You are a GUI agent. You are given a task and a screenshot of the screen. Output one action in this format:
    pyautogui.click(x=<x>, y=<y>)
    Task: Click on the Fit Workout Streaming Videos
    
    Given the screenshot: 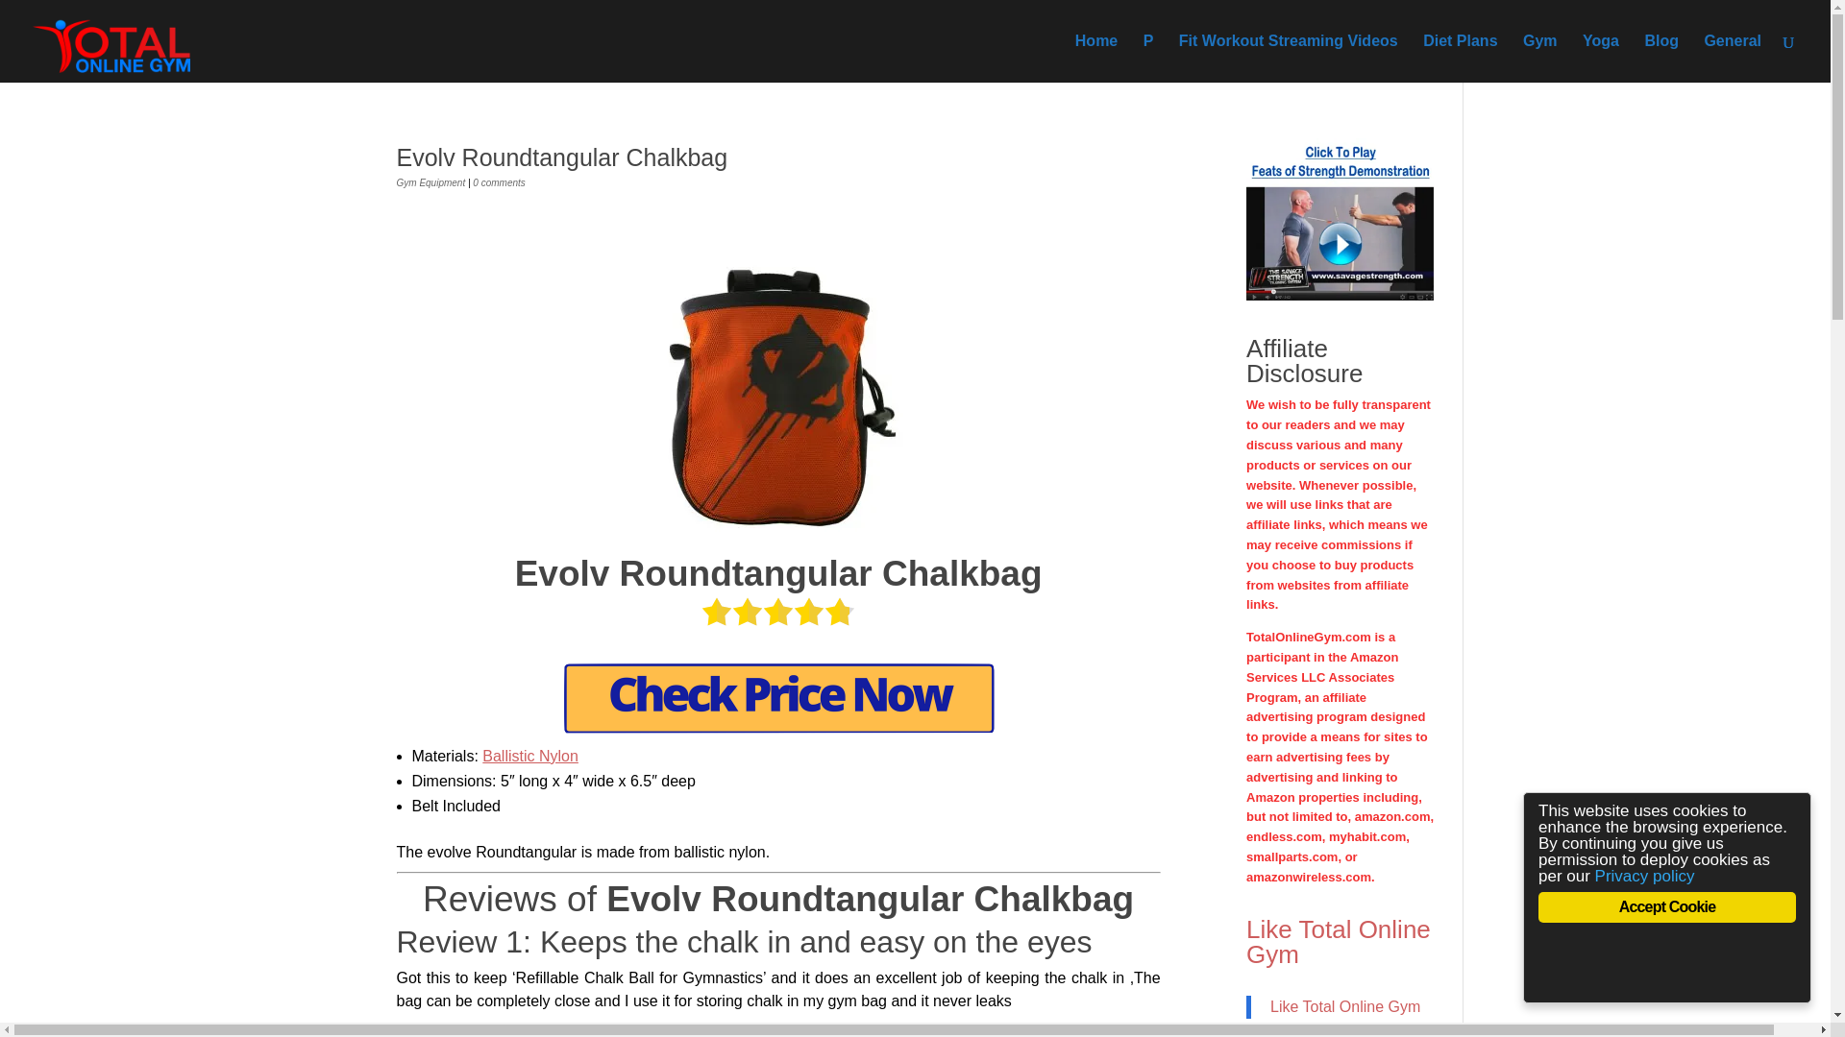 What is the action you would take?
    pyautogui.click(x=1288, y=58)
    